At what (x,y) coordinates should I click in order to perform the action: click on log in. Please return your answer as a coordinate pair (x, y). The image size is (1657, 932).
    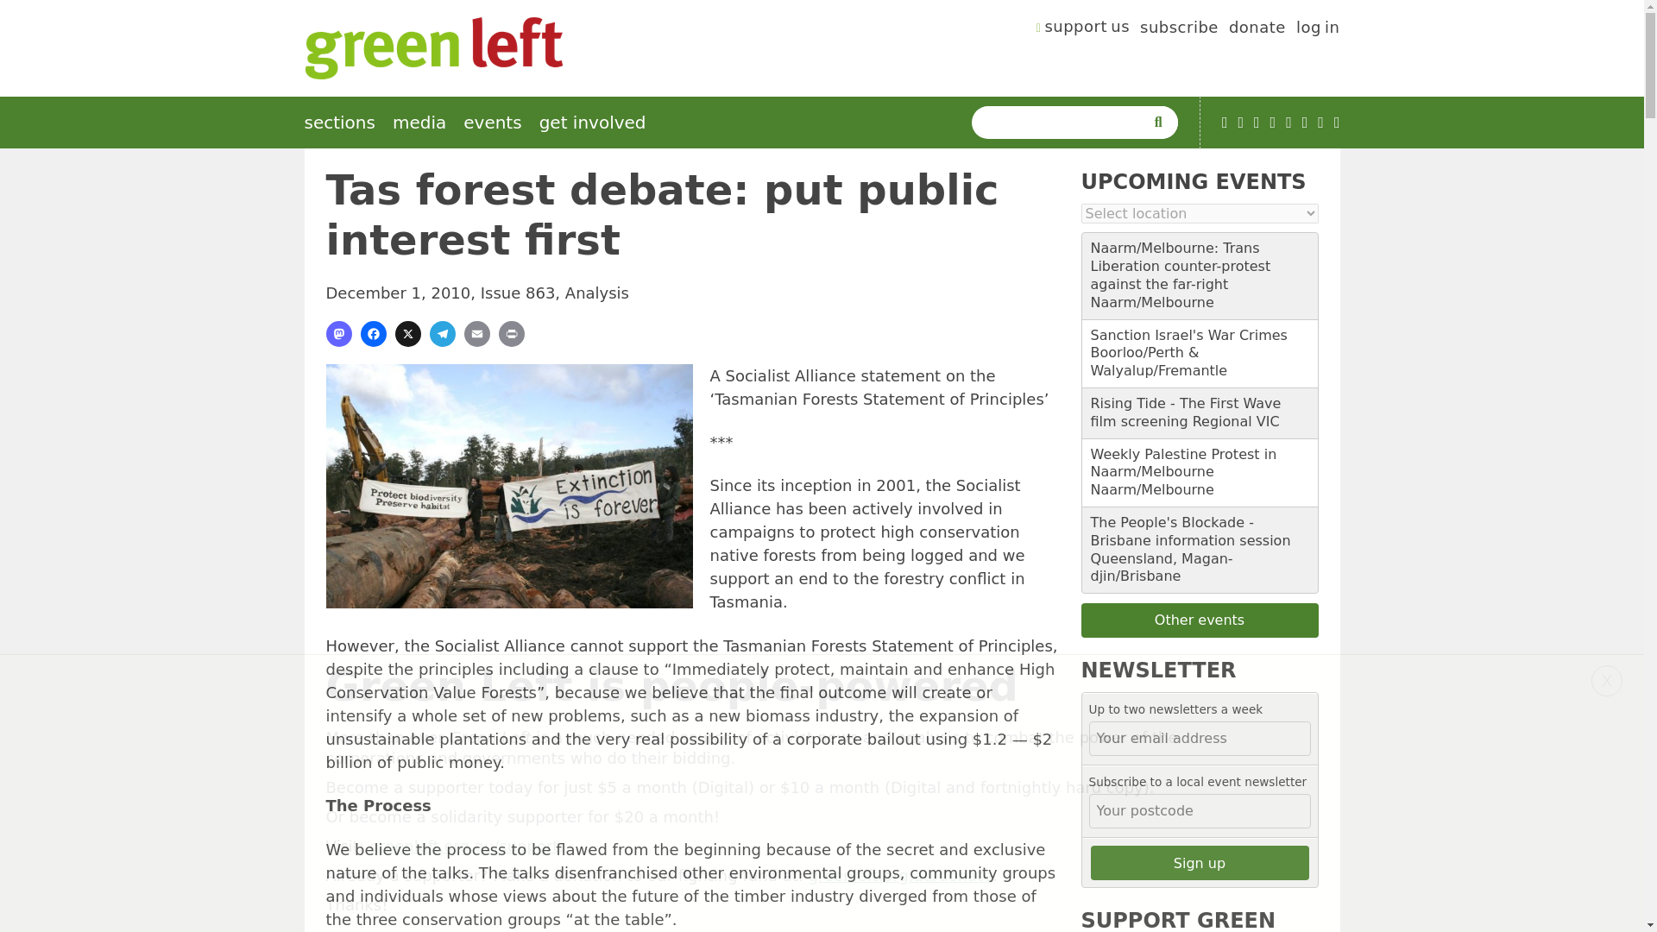
    Looking at the image, I should click on (1318, 29).